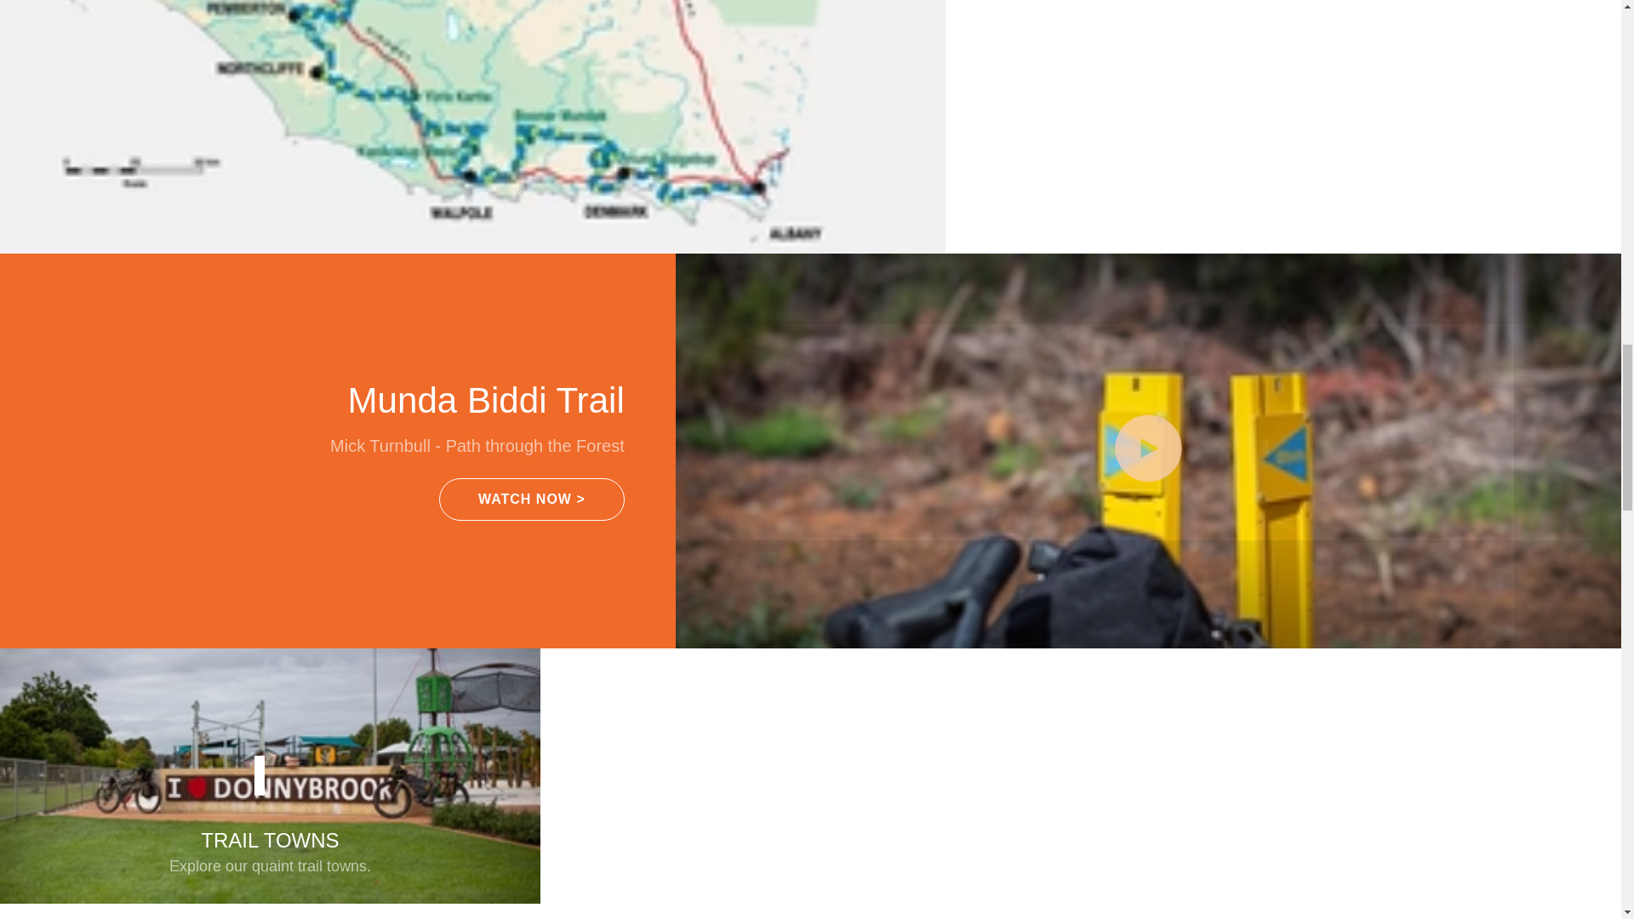 The width and height of the screenshot is (1634, 919). I want to click on Trail Towns, so click(271, 776).